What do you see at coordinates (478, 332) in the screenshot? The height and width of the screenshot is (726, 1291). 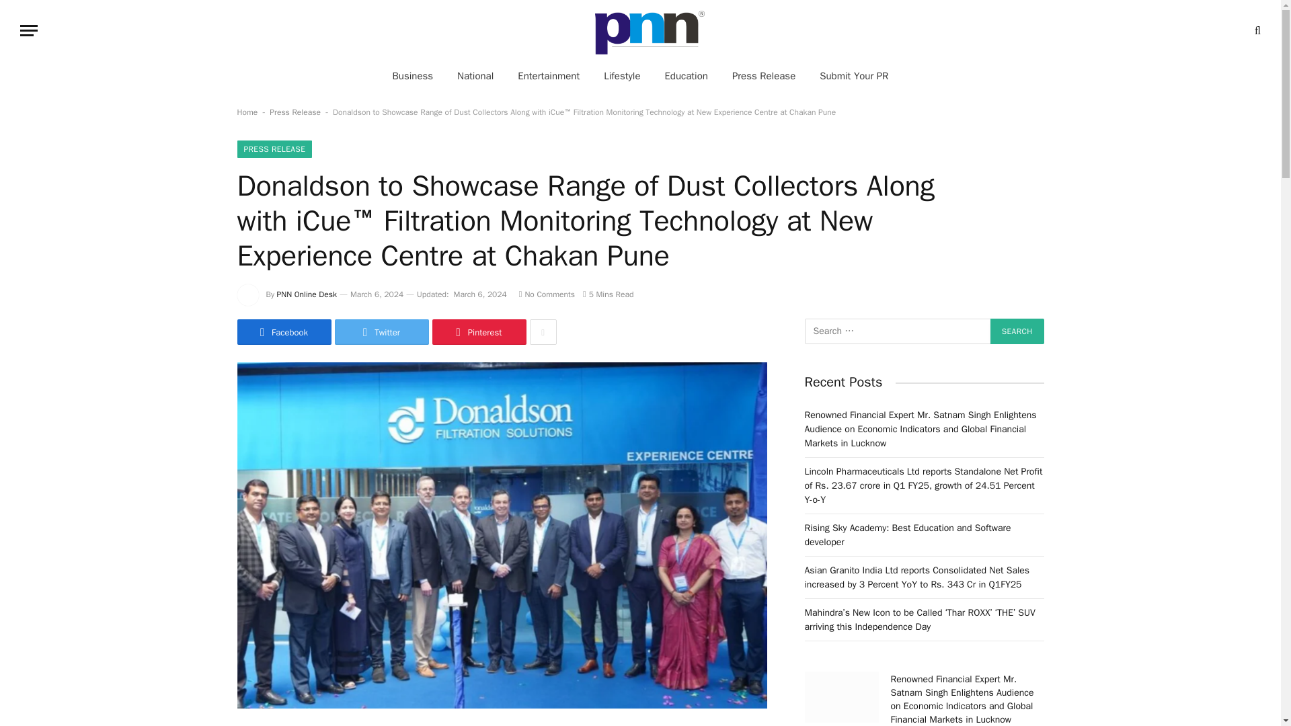 I see `Share on Pinterest` at bounding box center [478, 332].